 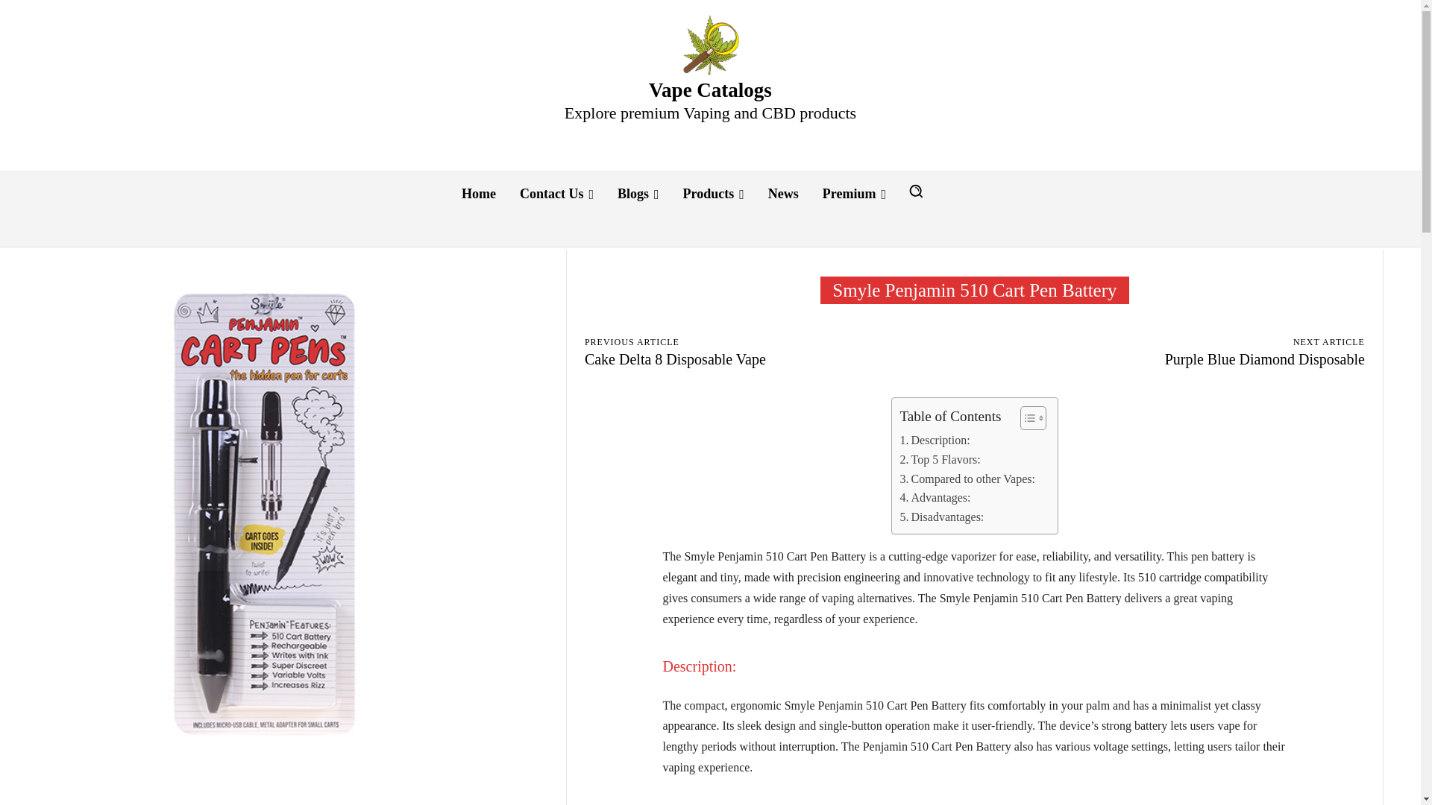 I want to click on Vape Catalogs, so click(x=710, y=45).